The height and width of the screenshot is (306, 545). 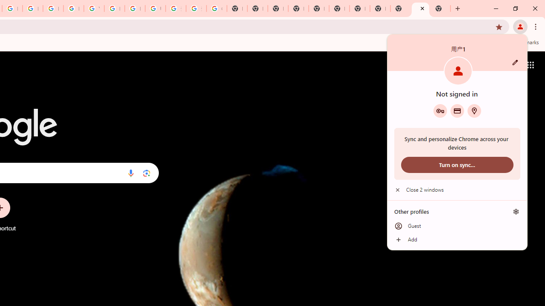 I want to click on Google Password Manager, so click(x=440, y=110).